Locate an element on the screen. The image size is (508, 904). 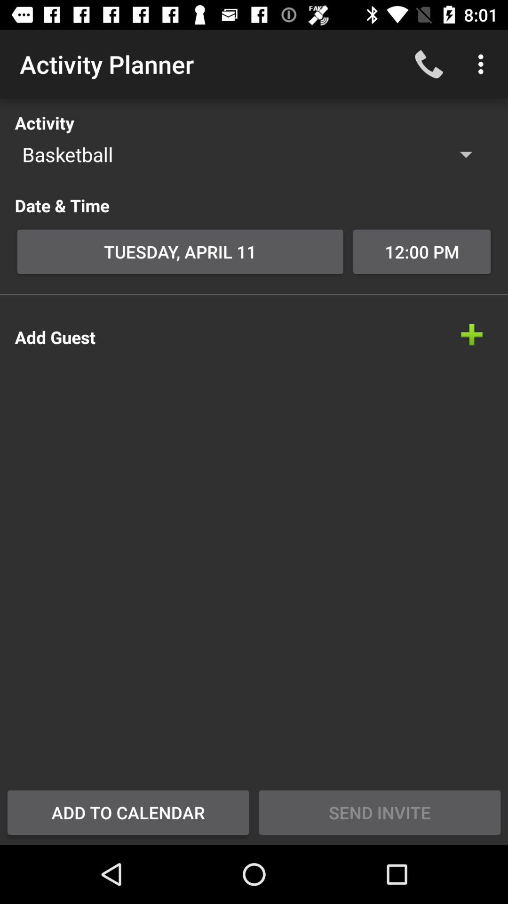
launch item below the add guest item is located at coordinates (128, 812).